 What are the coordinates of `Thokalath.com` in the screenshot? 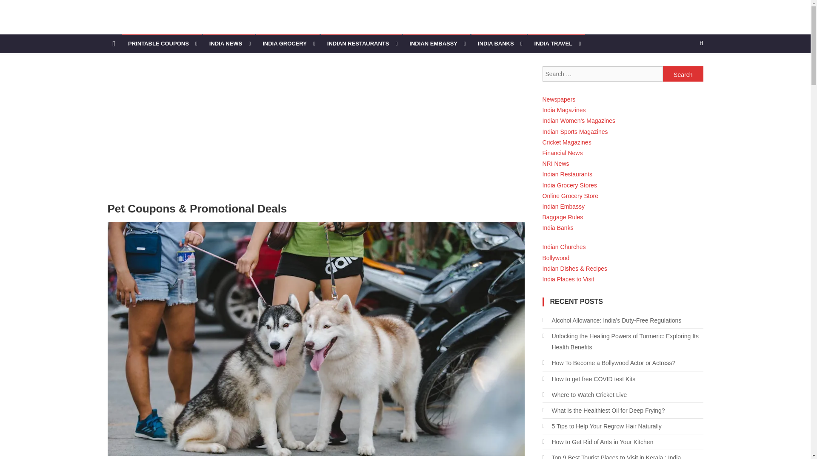 It's located at (155, 25).